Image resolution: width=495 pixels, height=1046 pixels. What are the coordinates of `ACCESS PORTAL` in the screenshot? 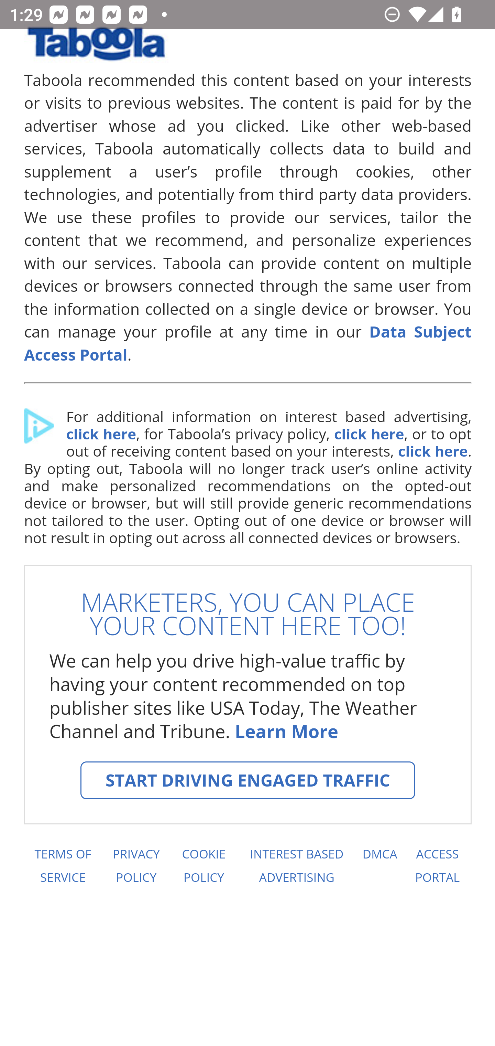 It's located at (438, 866).